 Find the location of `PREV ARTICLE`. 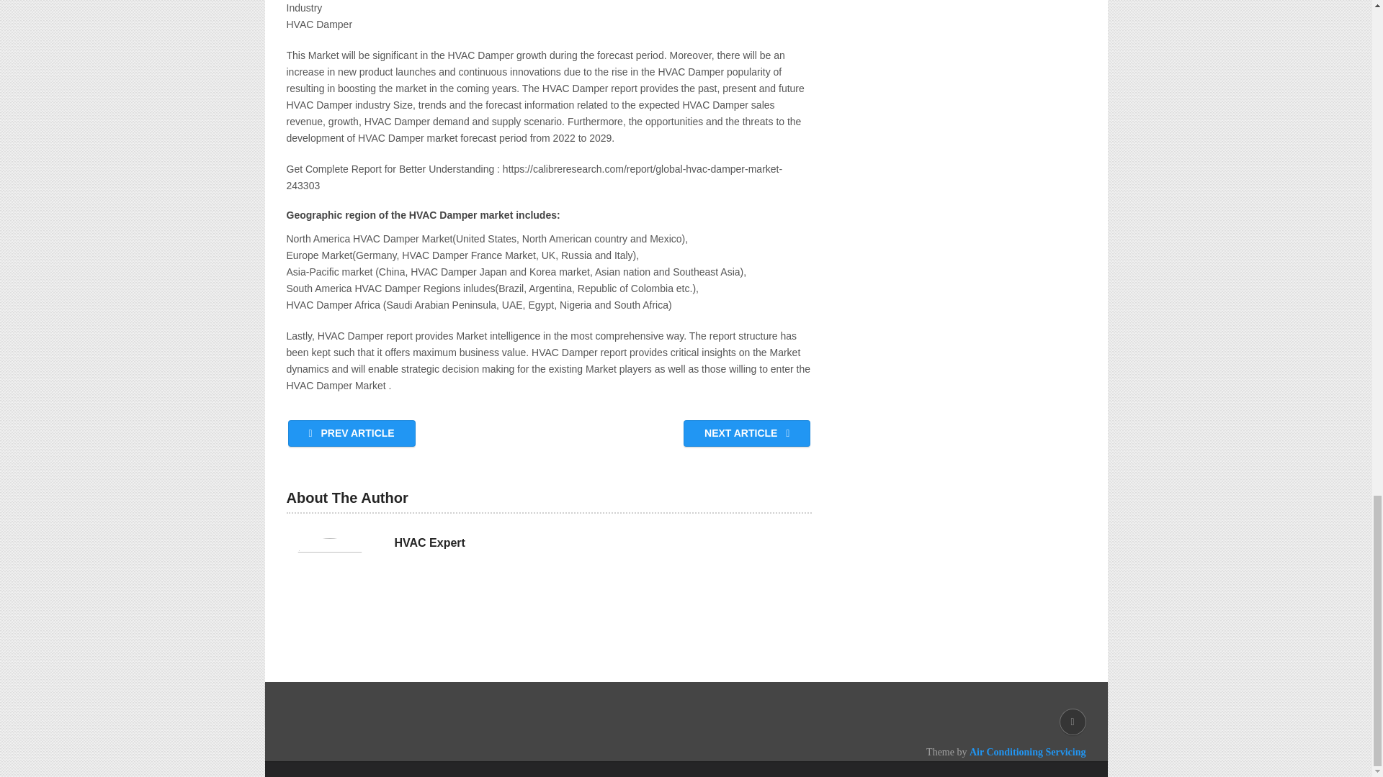

PREV ARTICLE is located at coordinates (352, 433).